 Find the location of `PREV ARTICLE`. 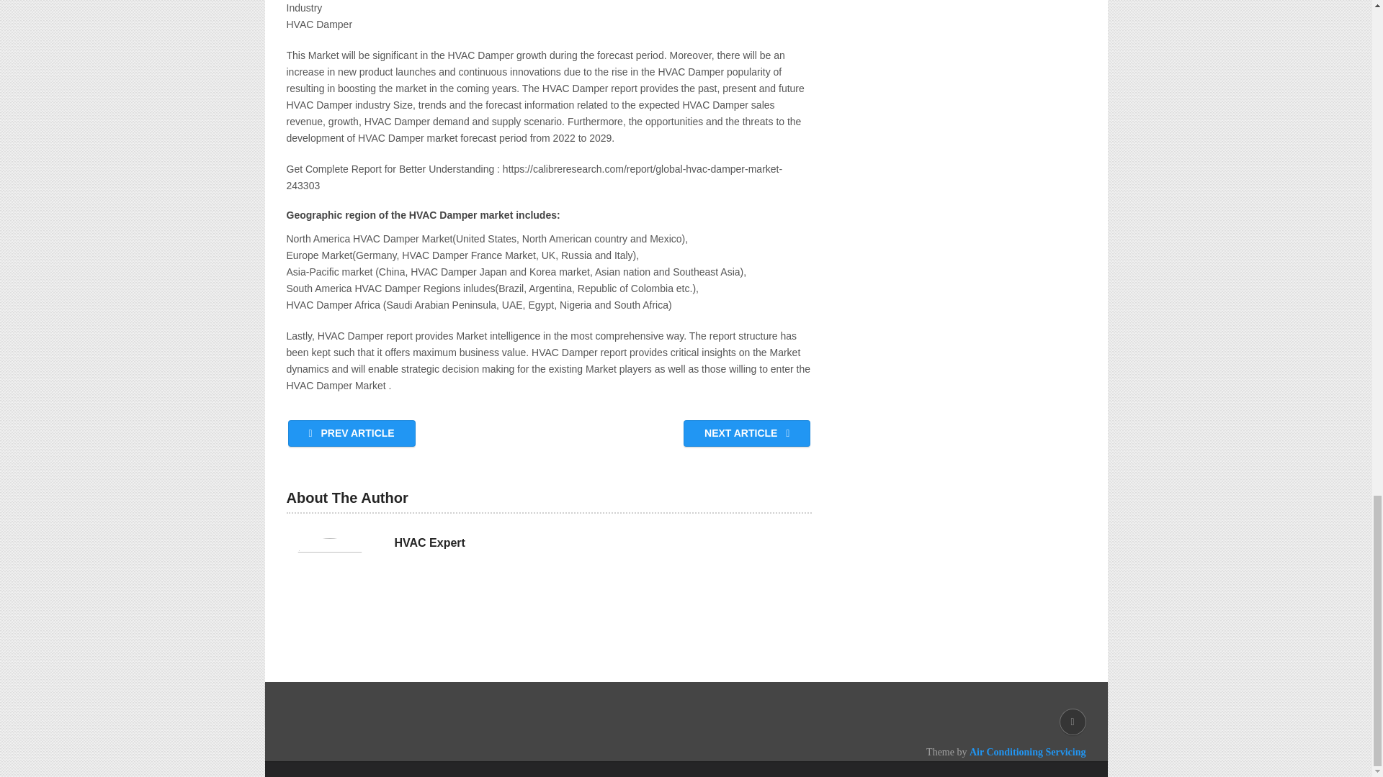

PREV ARTICLE is located at coordinates (352, 433).